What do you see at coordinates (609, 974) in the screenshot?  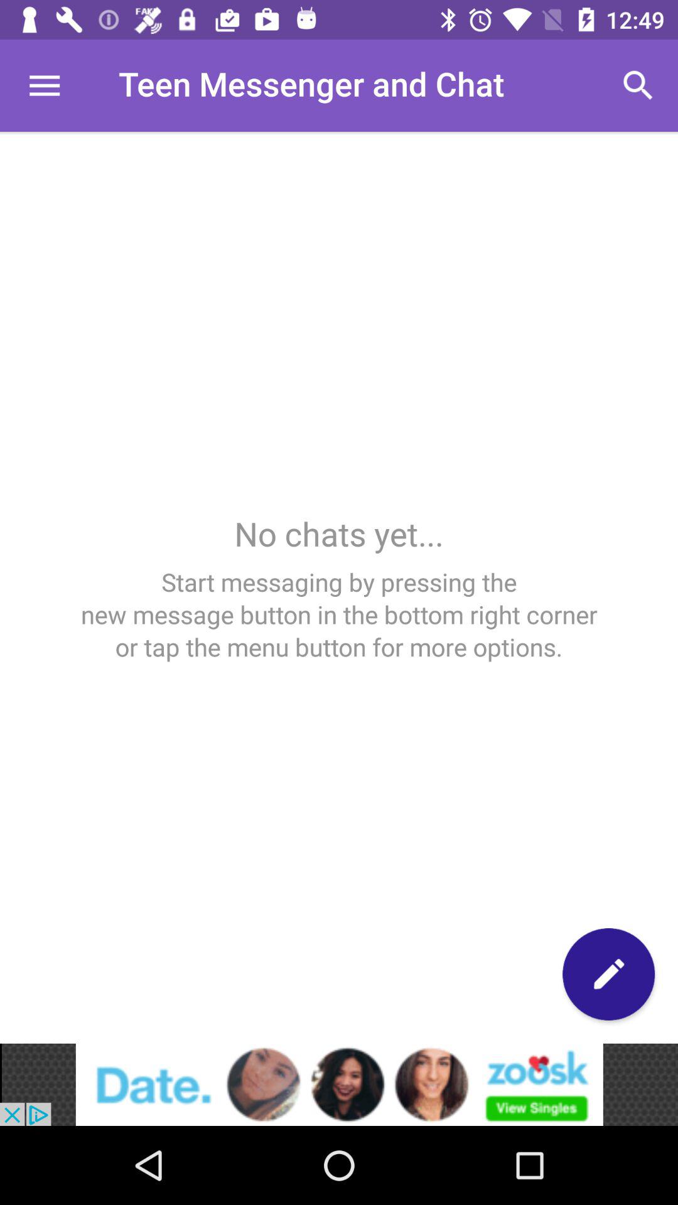 I see `note` at bounding box center [609, 974].